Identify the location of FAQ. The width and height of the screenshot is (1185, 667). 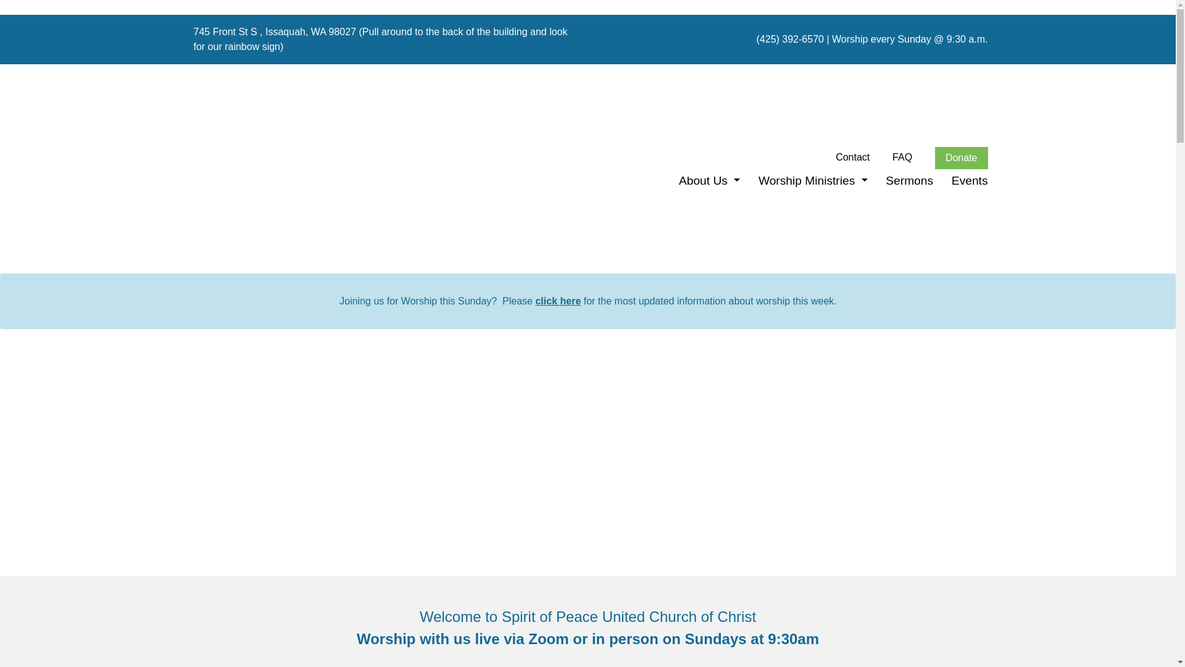
(902, 157).